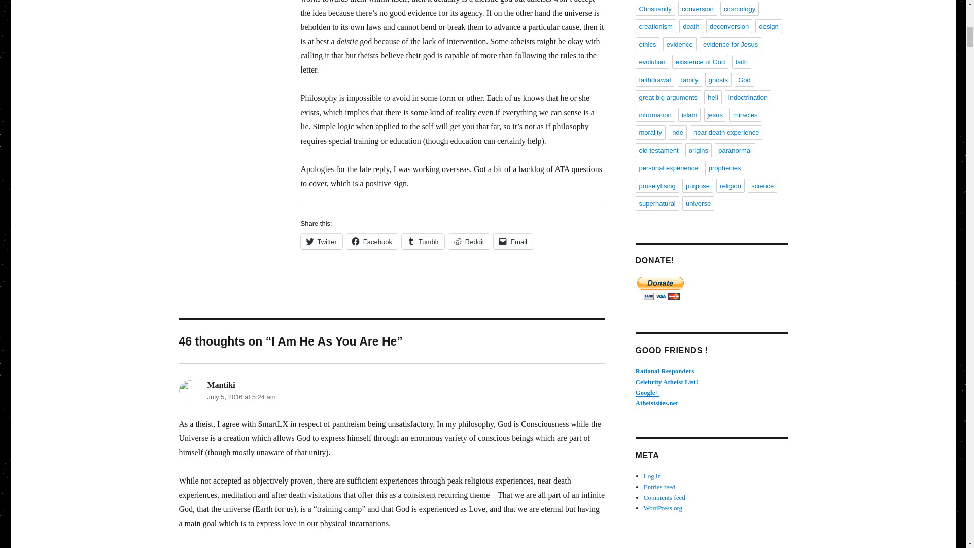 The width and height of the screenshot is (974, 548). I want to click on Click to share on Reddit, so click(469, 242).